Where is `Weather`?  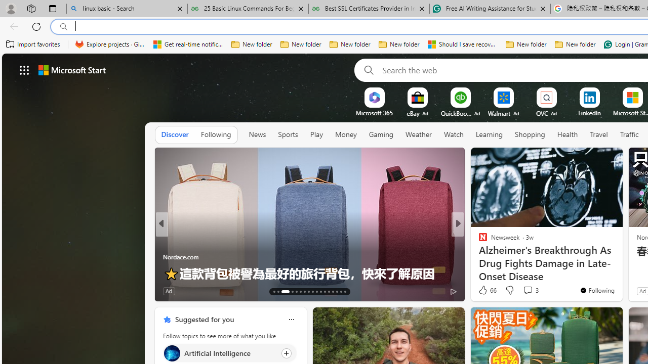 Weather is located at coordinates (418, 134).